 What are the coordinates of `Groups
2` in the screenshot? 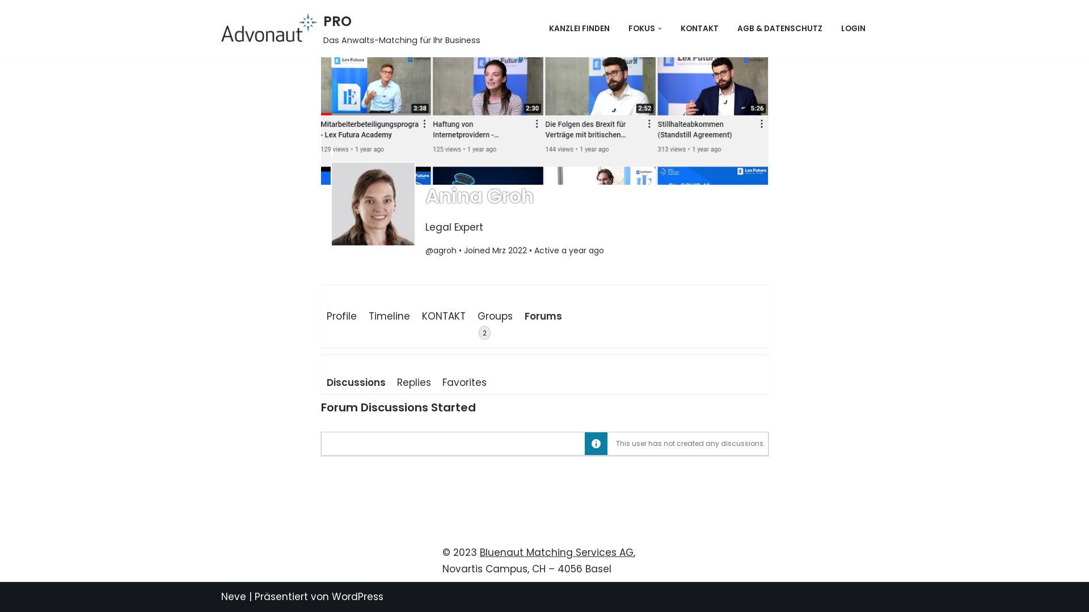 It's located at (496, 325).